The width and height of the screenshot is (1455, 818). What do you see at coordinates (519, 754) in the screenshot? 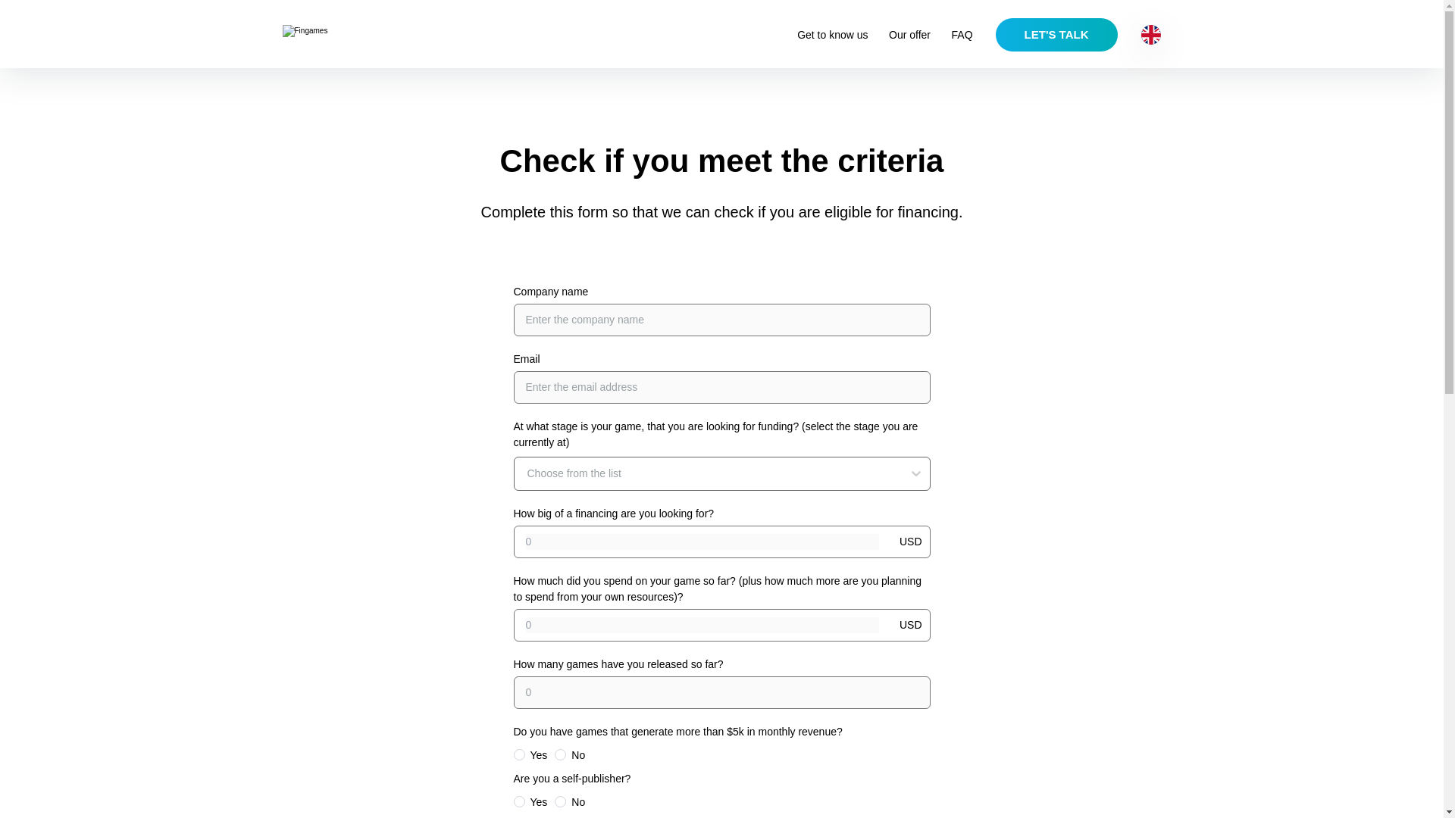
I see `true` at bounding box center [519, 754].